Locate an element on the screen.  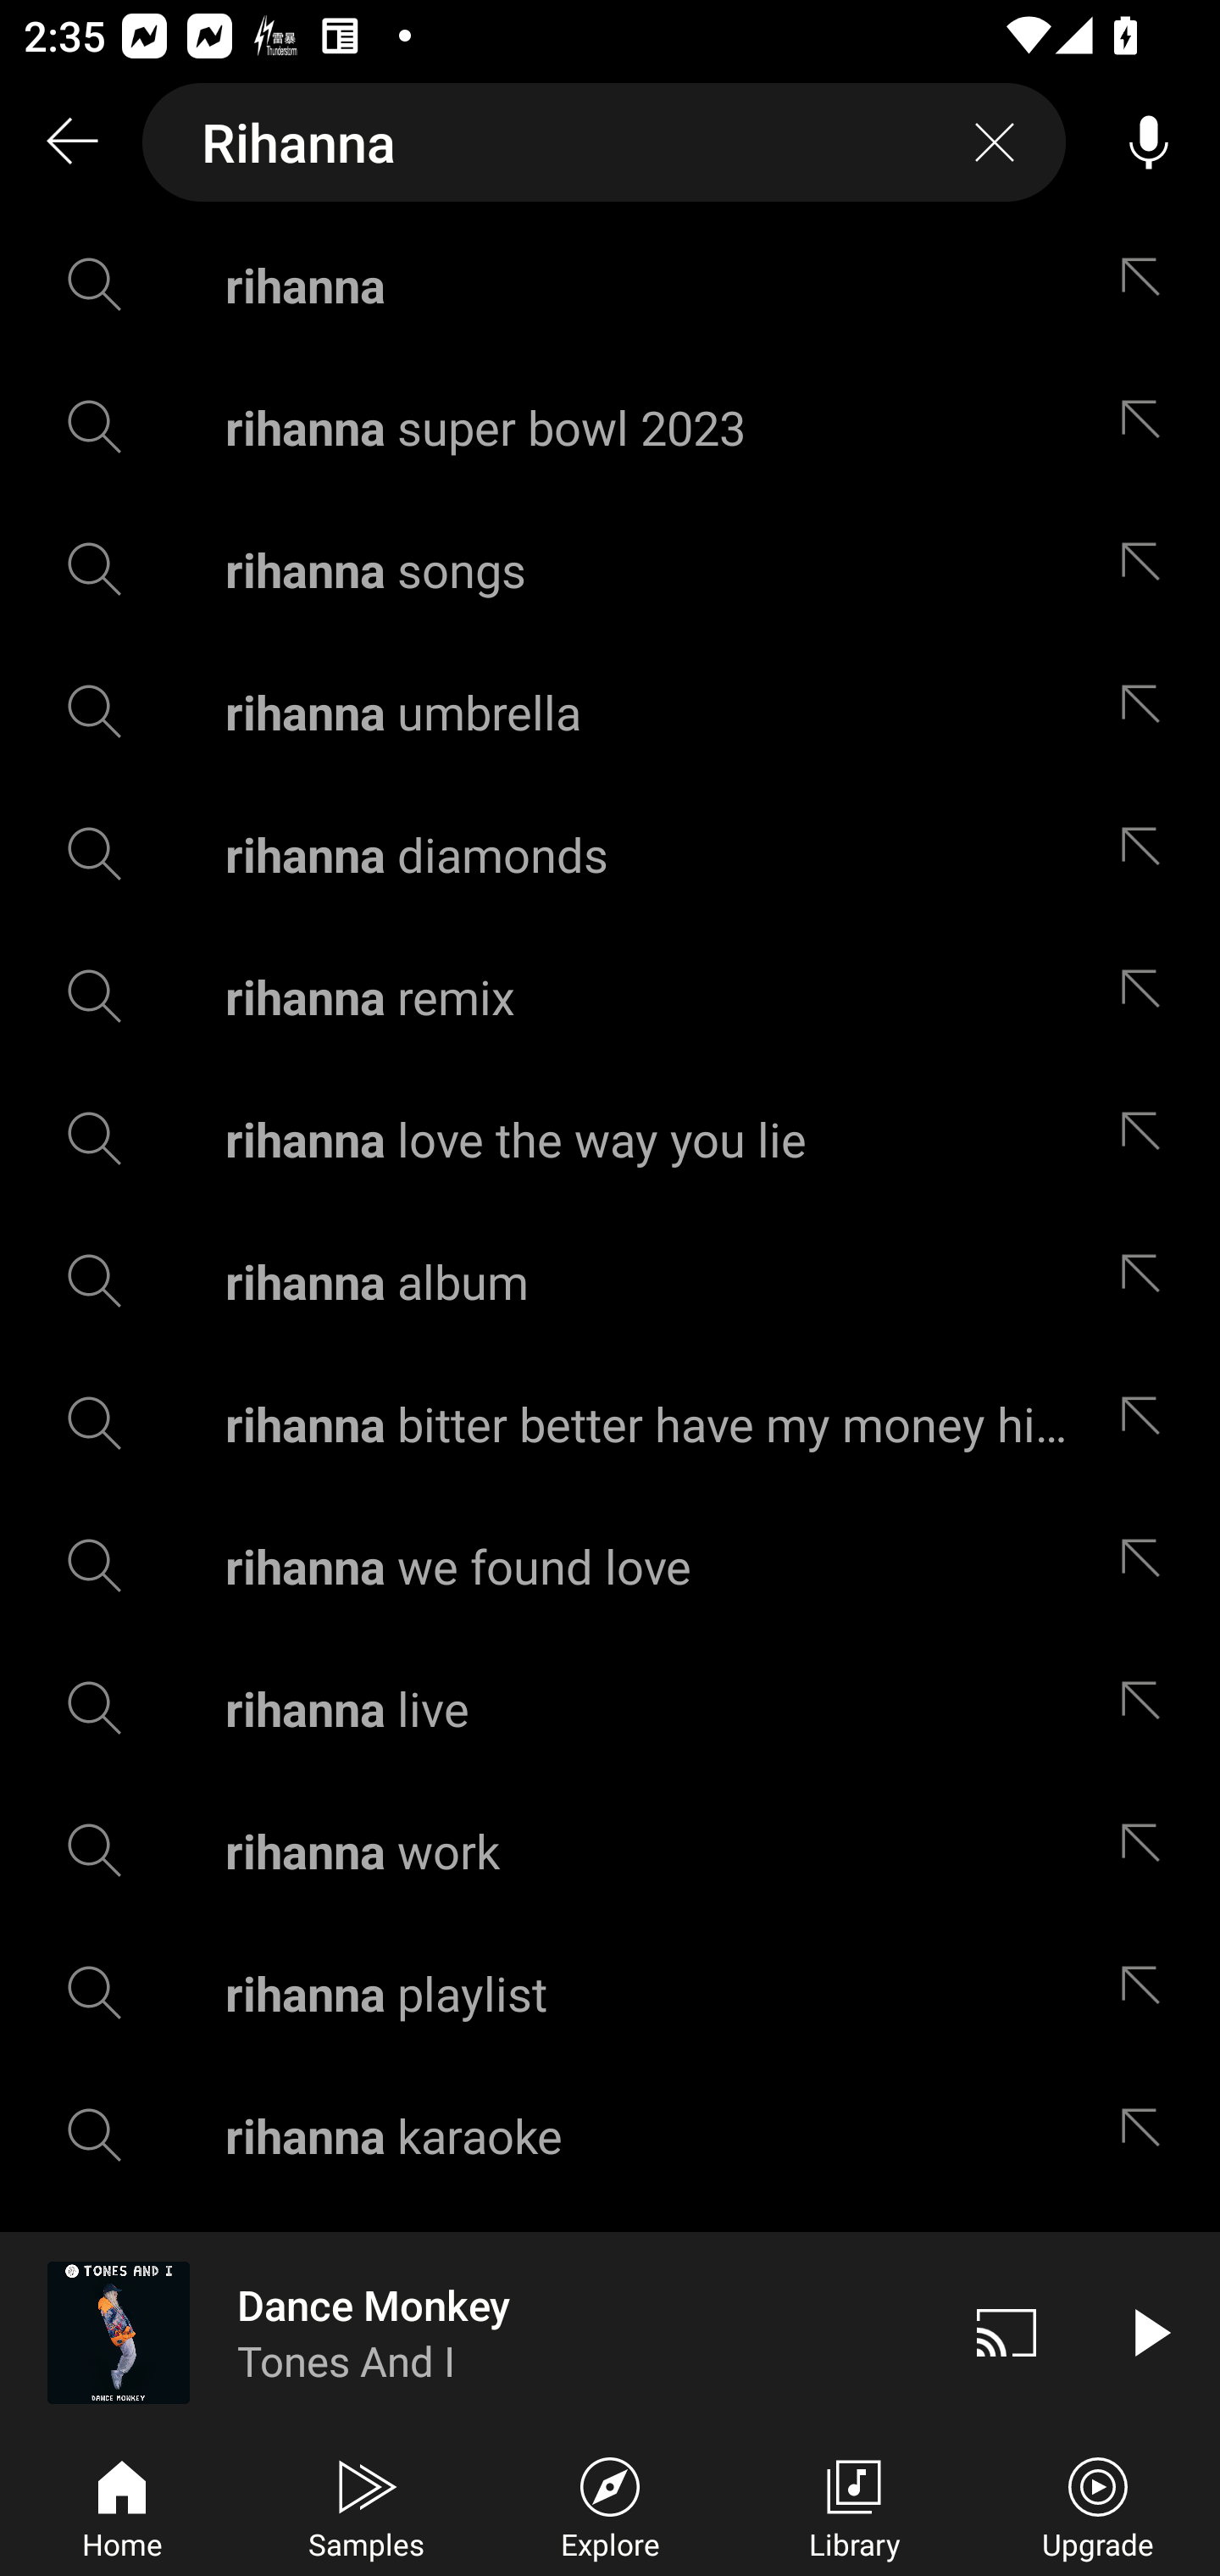
Edit suggestion rihanna remix is located at coordinates (1148, 995).